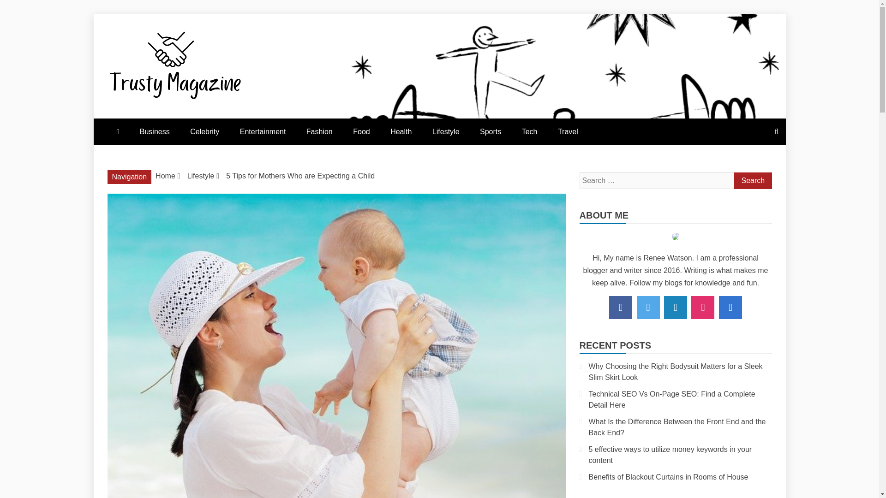 This screenshot has height=498, width=886. What do you see at coordinates (361, 132) in the screenshot?
I see `Food` at bounding box center [361, 132].